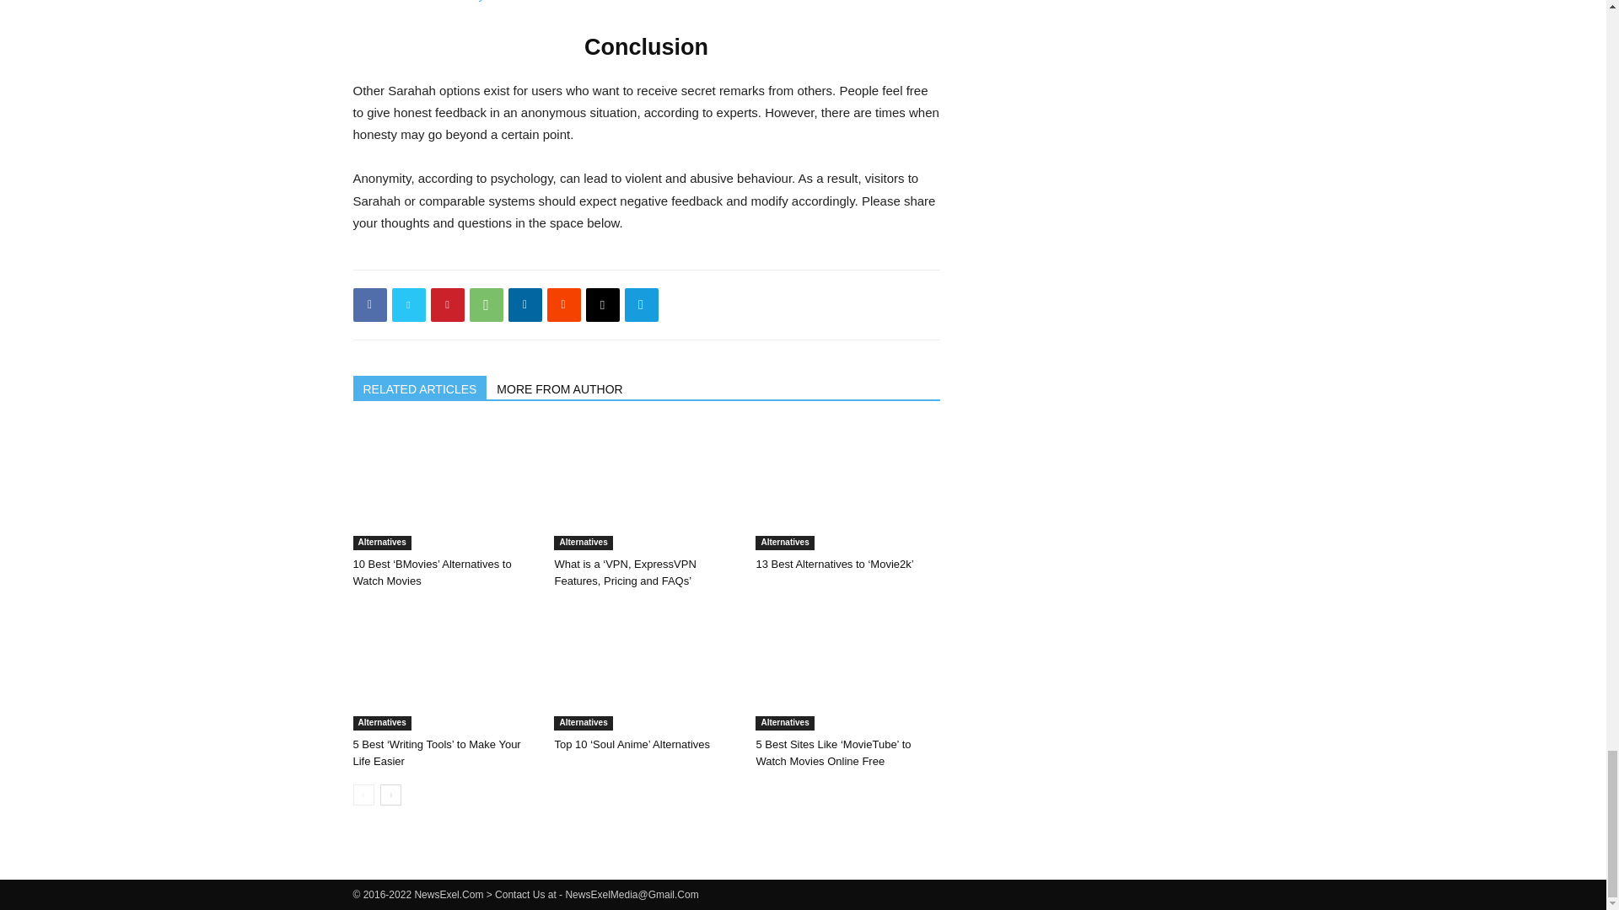 This screenshot has width=1619, height=910. I want to click on Facebook, so click(369, 305).